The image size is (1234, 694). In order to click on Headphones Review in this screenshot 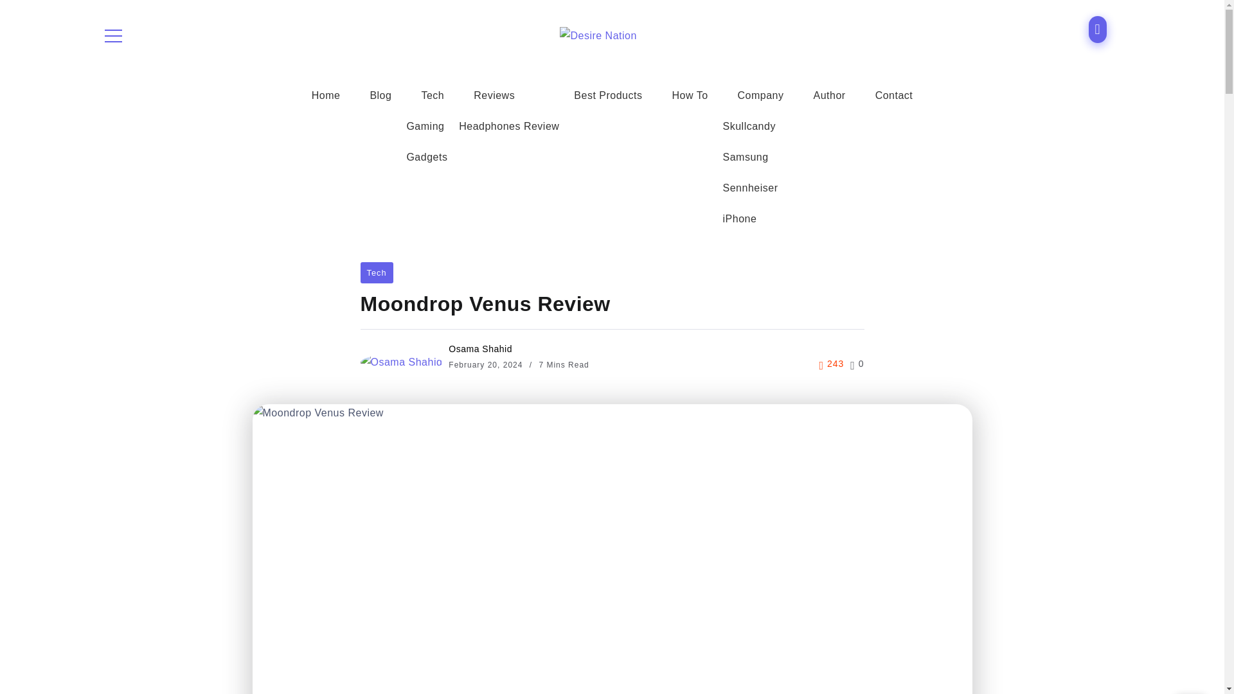, I will do `click(509, 126)`.